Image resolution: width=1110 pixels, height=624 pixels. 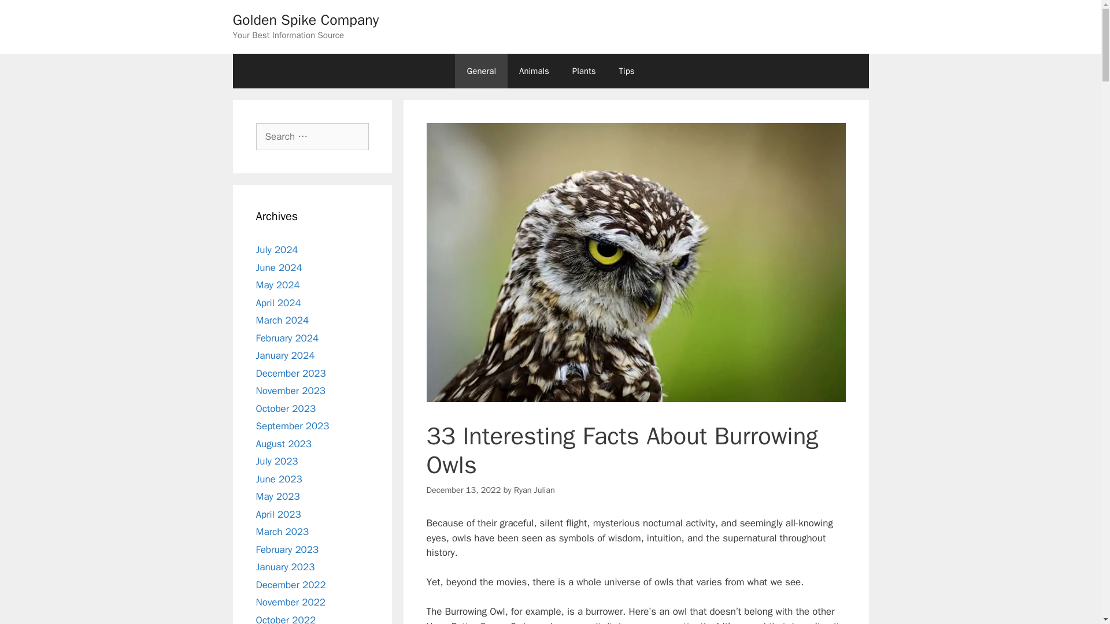 I want to click on February 2024, so click(x=287, y=337).